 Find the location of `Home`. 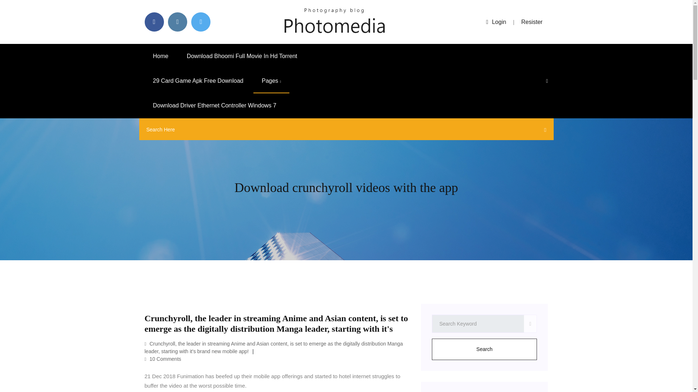

Home is located at coordinates (161, 56).